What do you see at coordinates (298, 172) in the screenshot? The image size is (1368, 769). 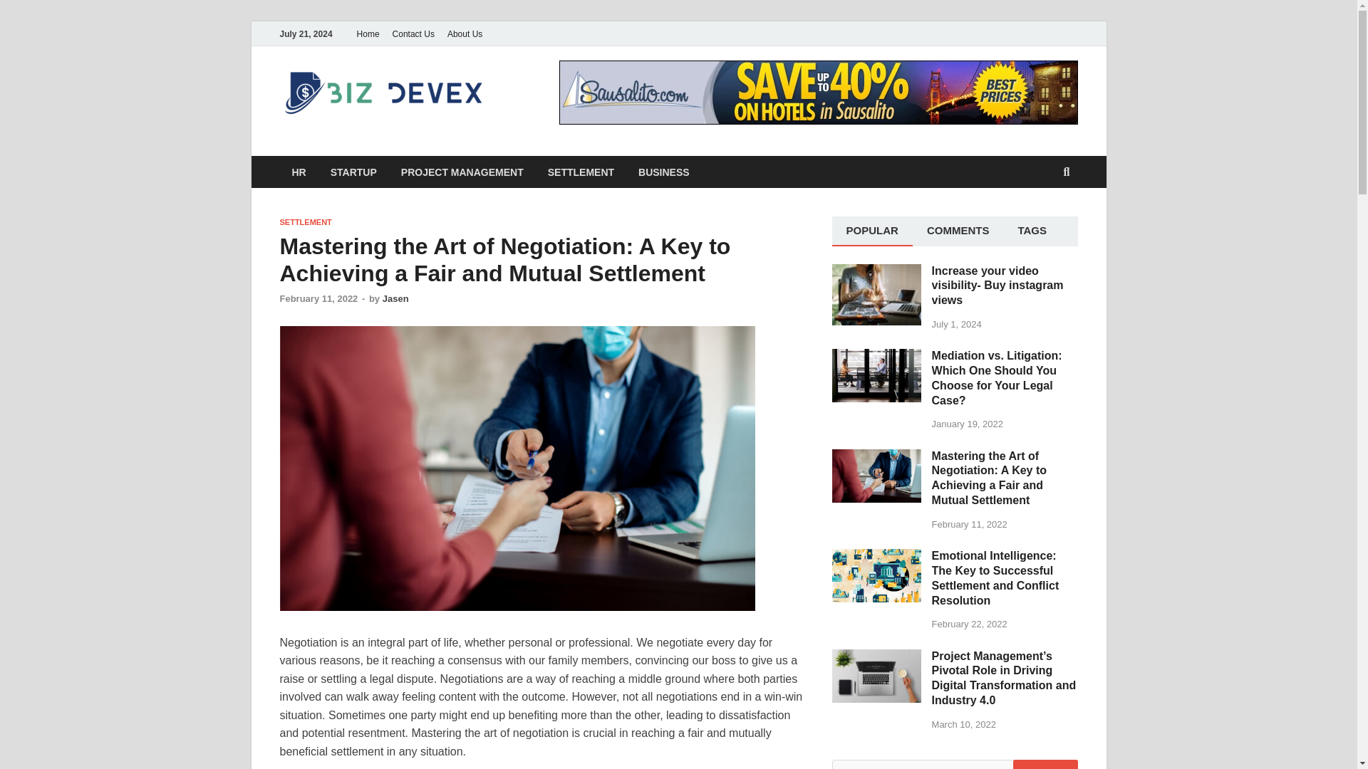 I see `HR` at bounding box center [298, 172].